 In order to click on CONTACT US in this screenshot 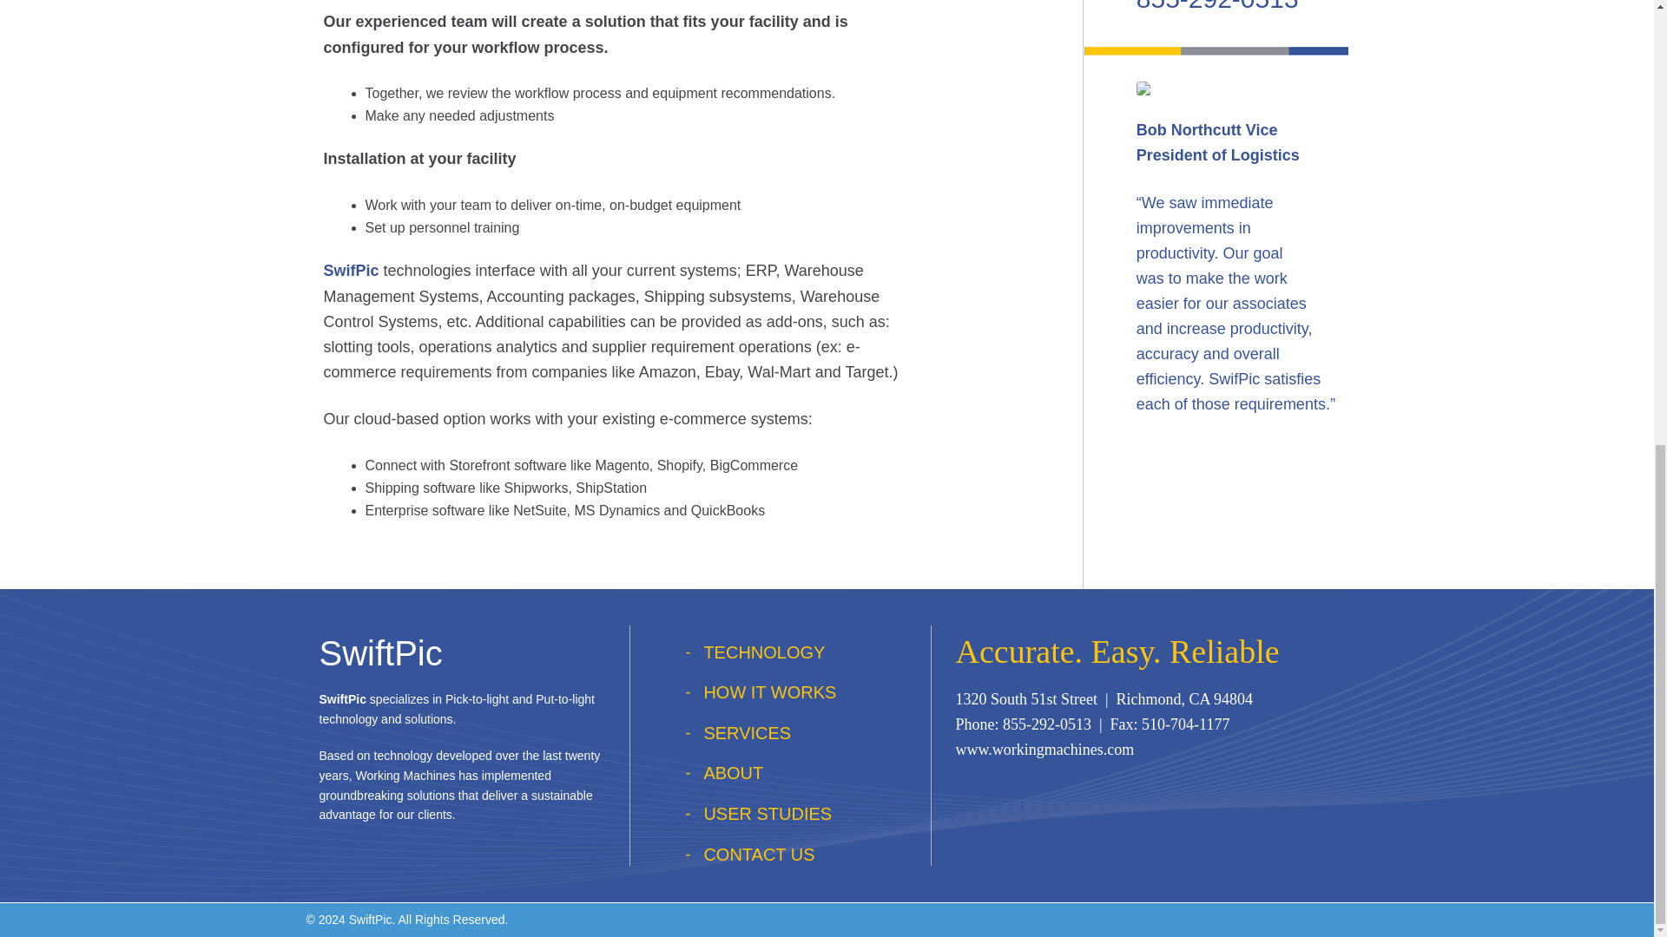, I will do `click(759, 854)`.